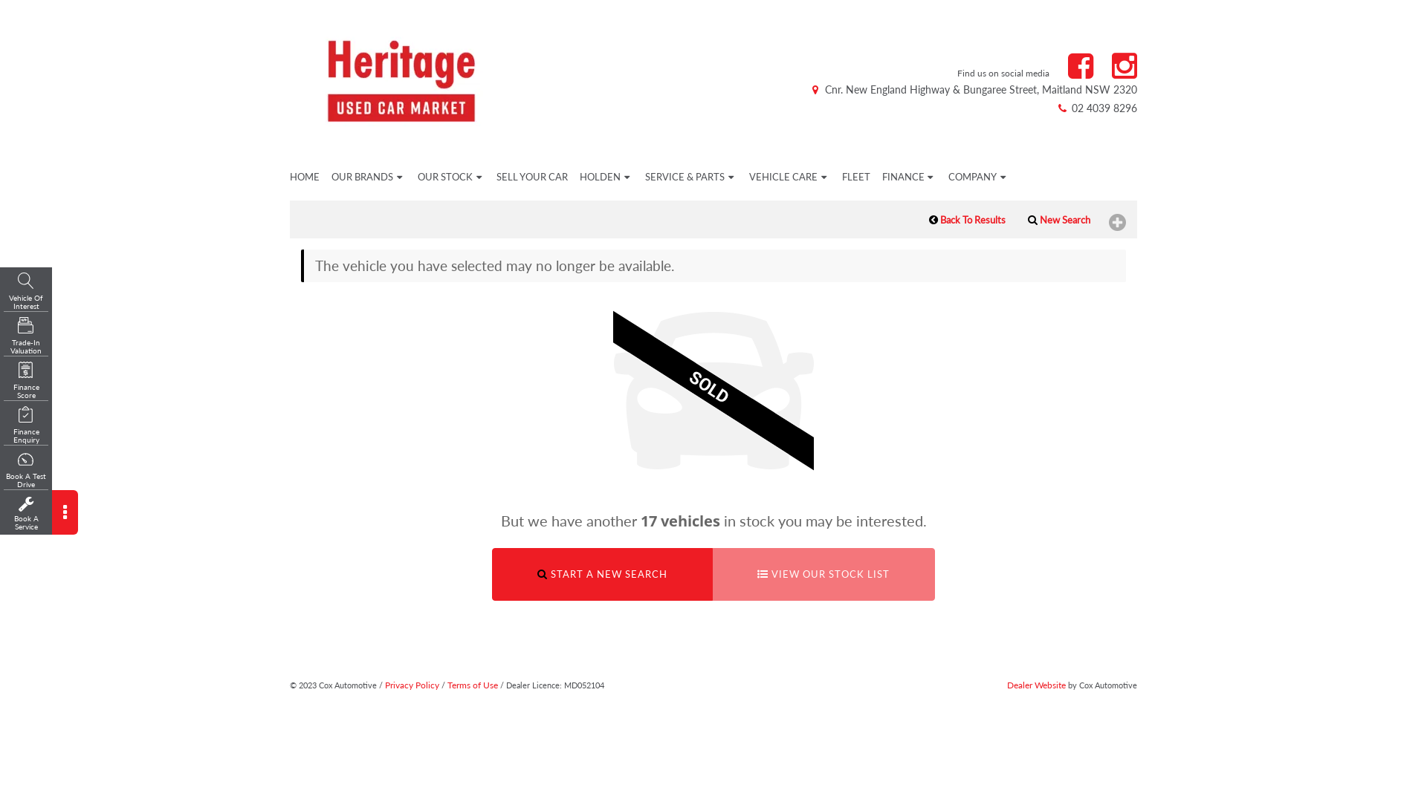 The width and height of the screenshot is (1427, 802). What do you see at coordinates (789, 177) in the screenshot?
I see `VEHICLE CARE` at bounding box center [789, 177].